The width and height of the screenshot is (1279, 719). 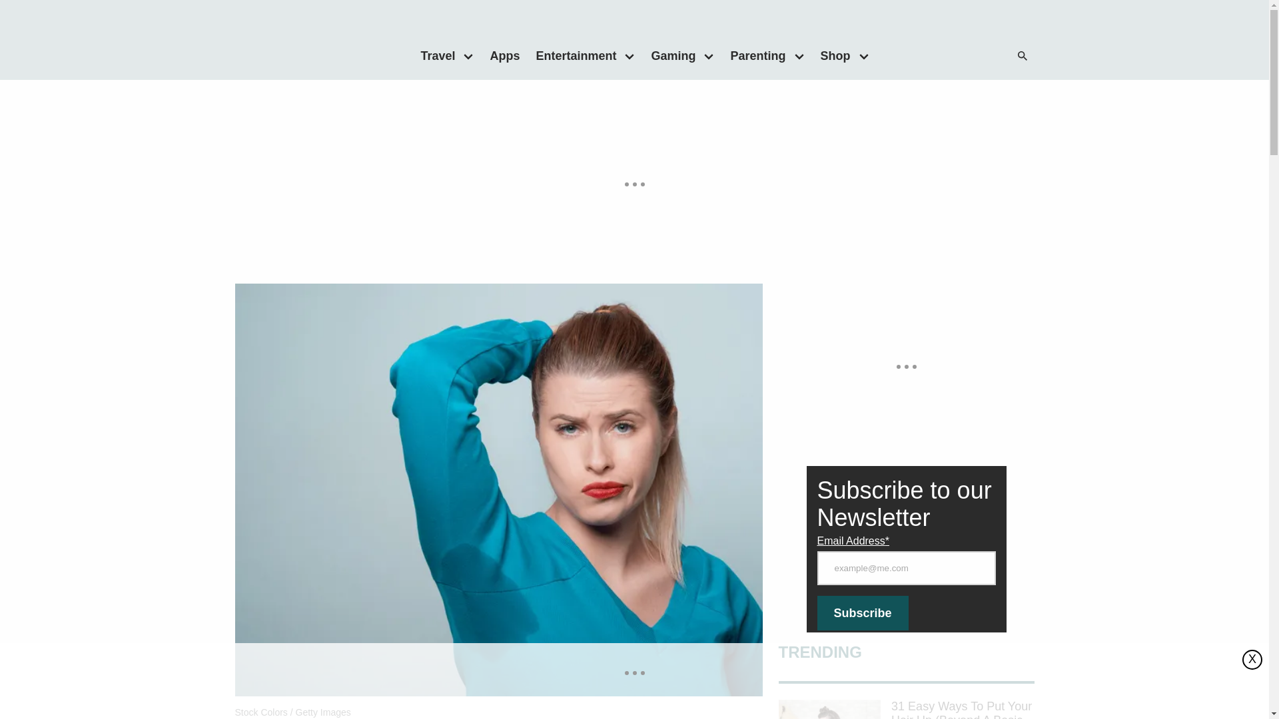 I want to click on Facebook, so click(x=921, y=56).